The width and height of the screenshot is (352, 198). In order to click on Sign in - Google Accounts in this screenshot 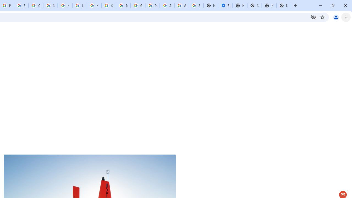, I will do `click(196, 5)`.